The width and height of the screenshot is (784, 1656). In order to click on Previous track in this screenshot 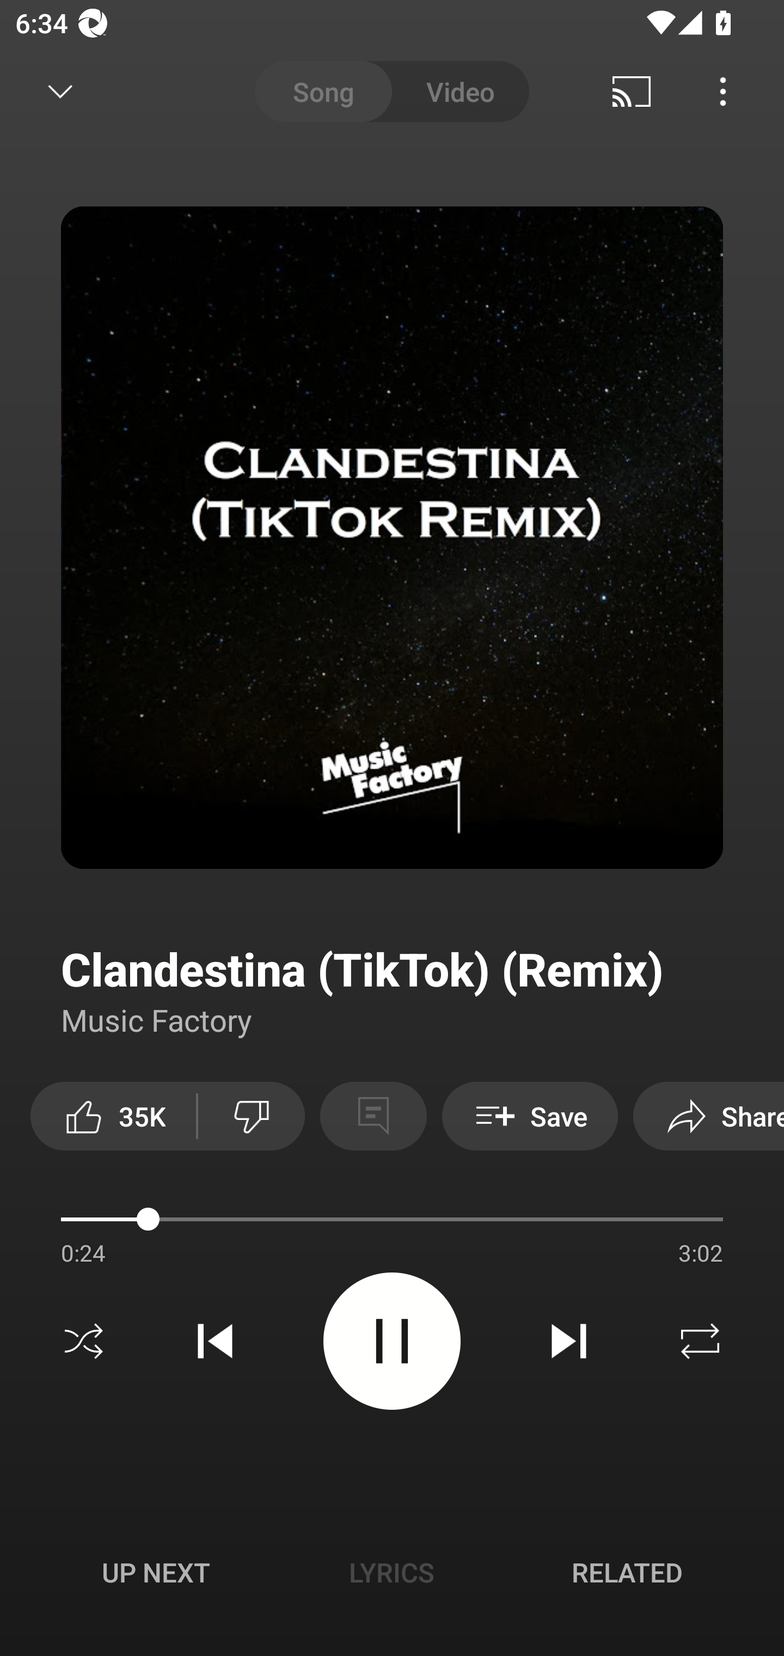, I will do `click(215, 1341)`.